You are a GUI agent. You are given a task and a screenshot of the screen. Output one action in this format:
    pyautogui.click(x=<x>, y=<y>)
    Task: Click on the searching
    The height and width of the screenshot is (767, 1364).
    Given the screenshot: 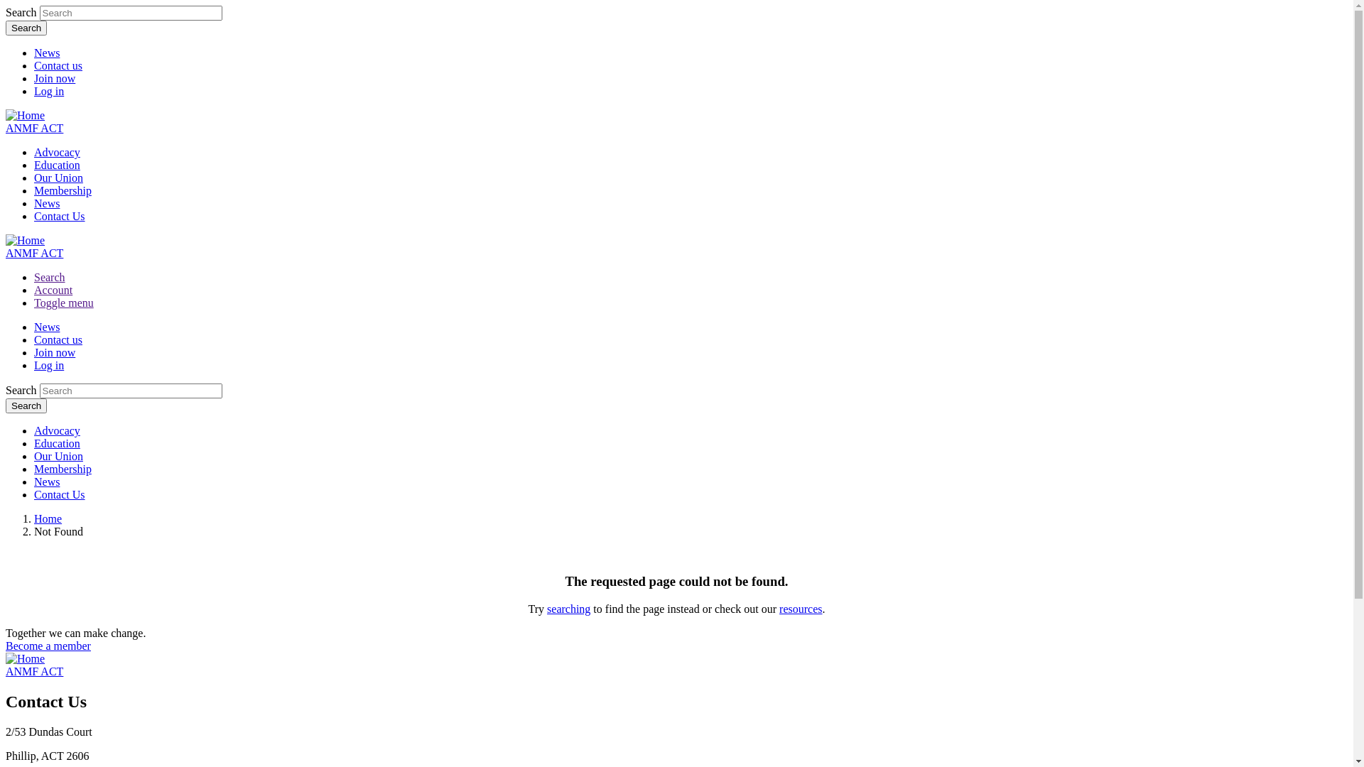 What is the action you would take?
    pyautogui.click(x=568, y=609)
    